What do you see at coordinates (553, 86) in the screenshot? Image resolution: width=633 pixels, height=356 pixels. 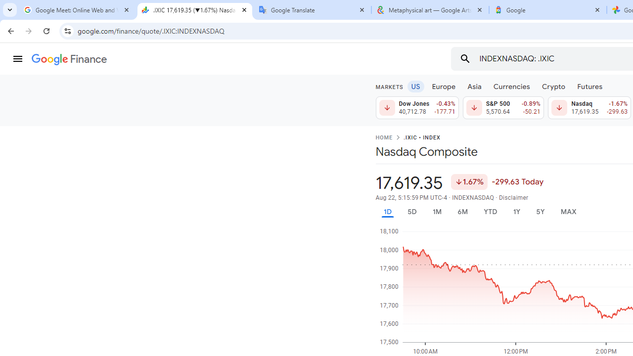 I see `Crypto` at bounding box center [553, 86].